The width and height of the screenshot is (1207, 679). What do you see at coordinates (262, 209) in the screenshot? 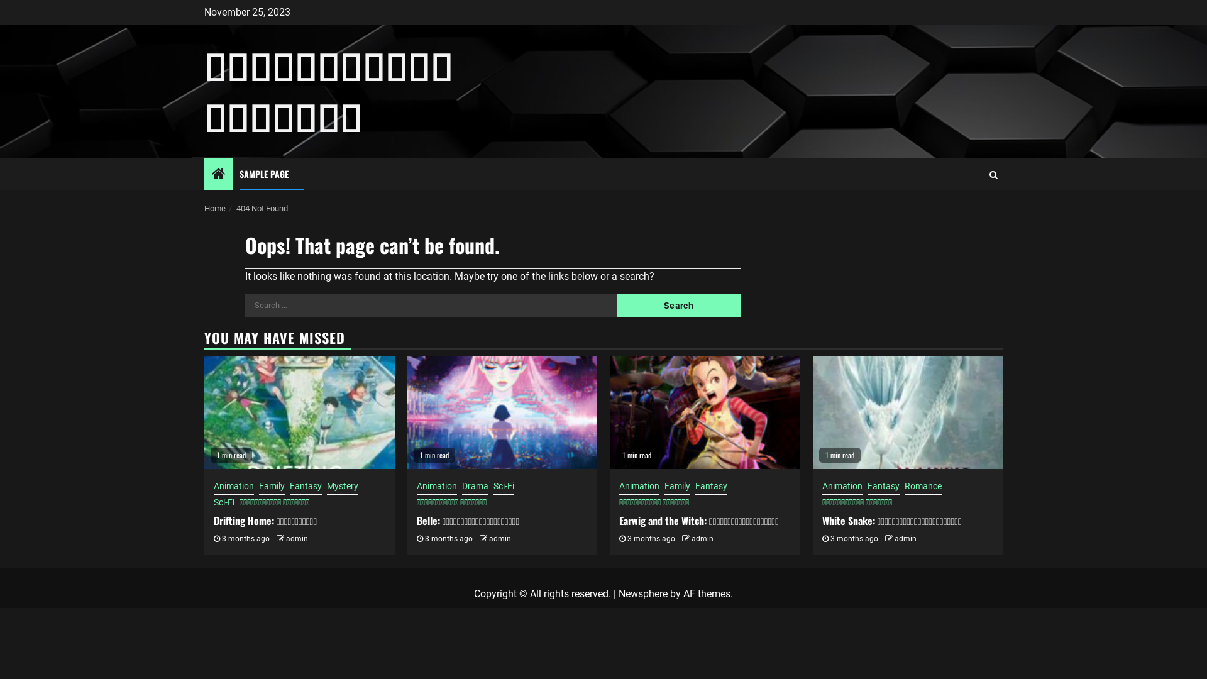
I see `404 Not Found` at bounding box center [262, 209].